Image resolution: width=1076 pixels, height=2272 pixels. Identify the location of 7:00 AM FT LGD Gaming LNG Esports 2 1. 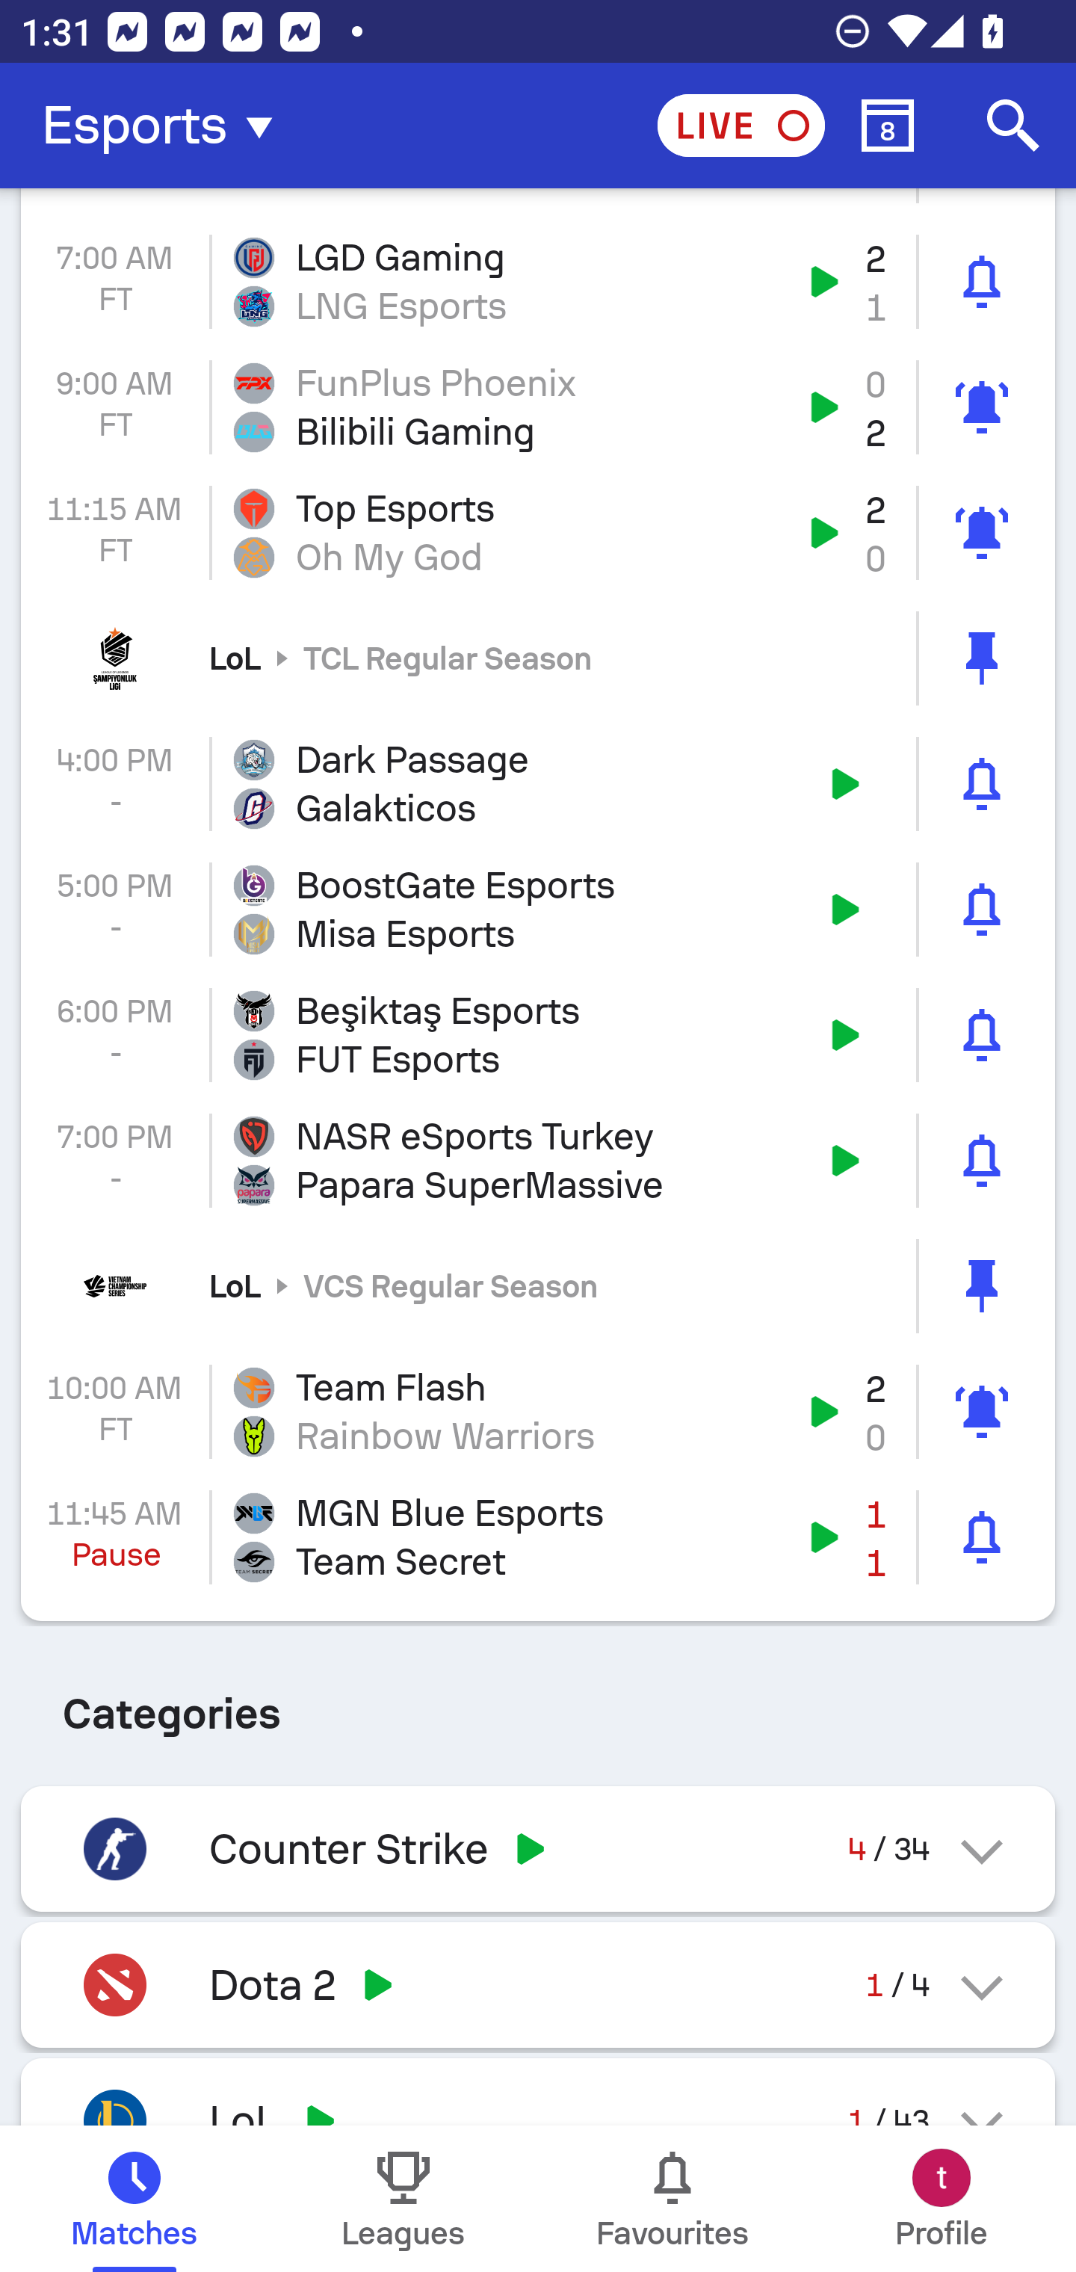
(538, 281).